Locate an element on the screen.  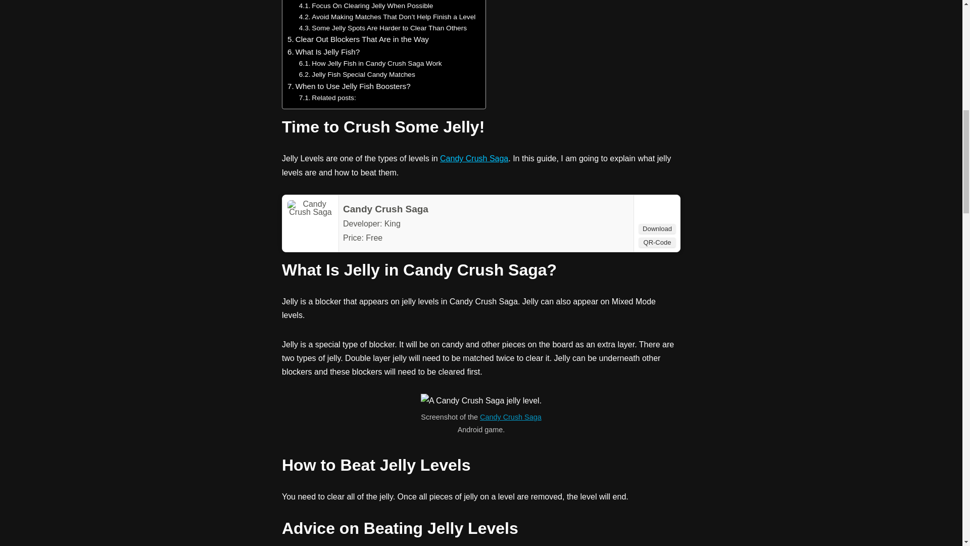
Related posts: is located at coordinates (327, 98).